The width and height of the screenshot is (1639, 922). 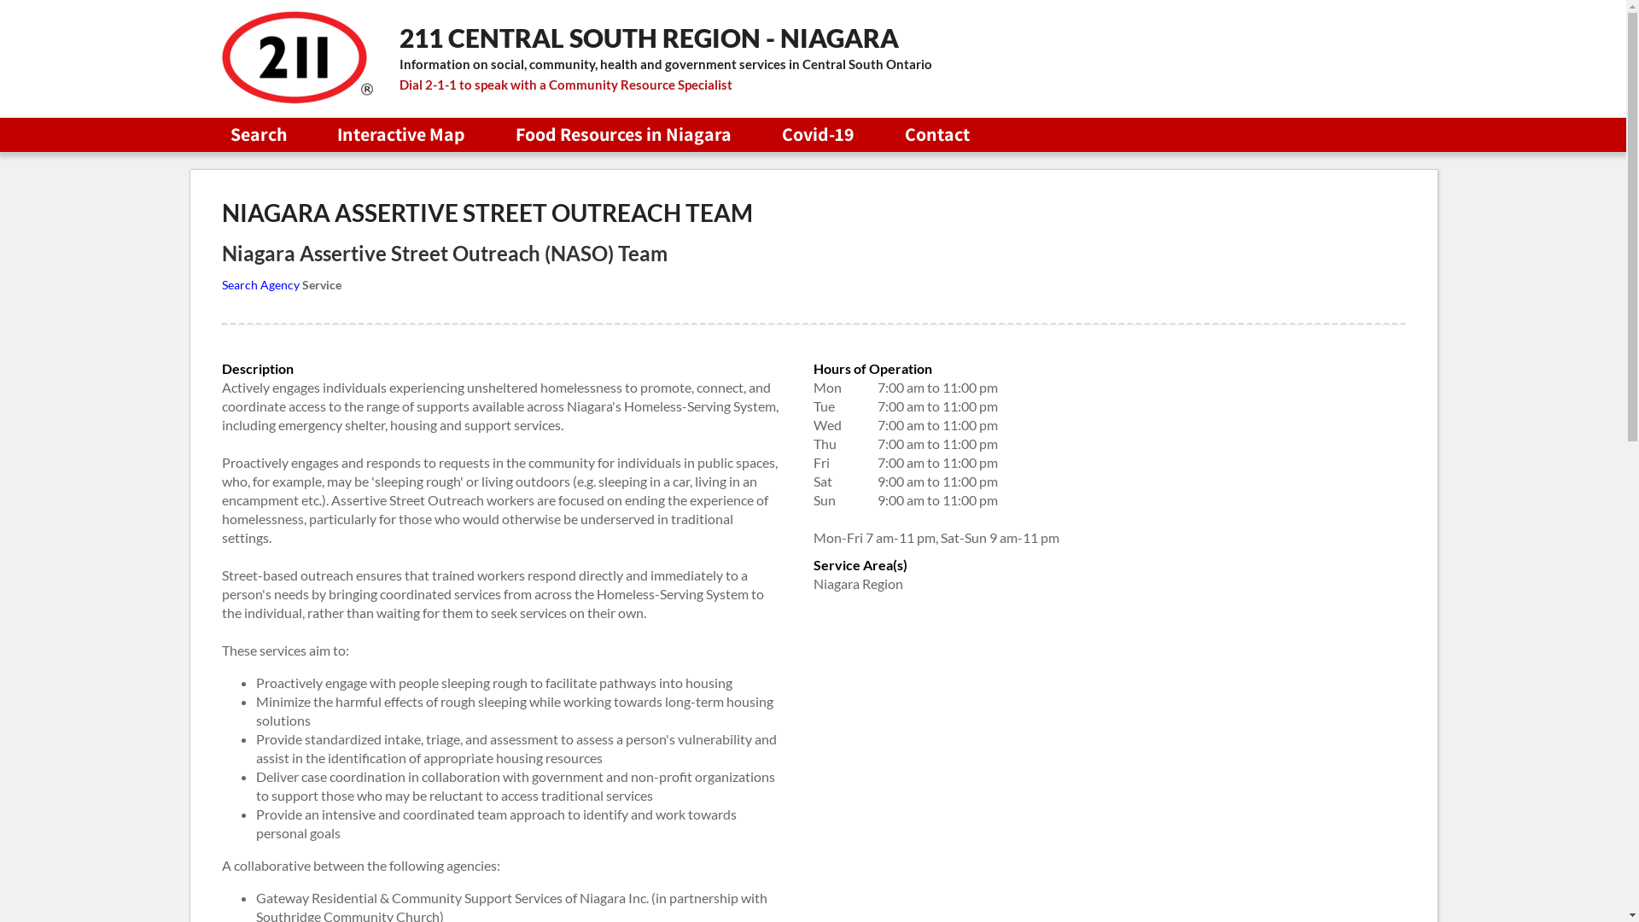 I want to click on Agency, so click(x=280, y=285).